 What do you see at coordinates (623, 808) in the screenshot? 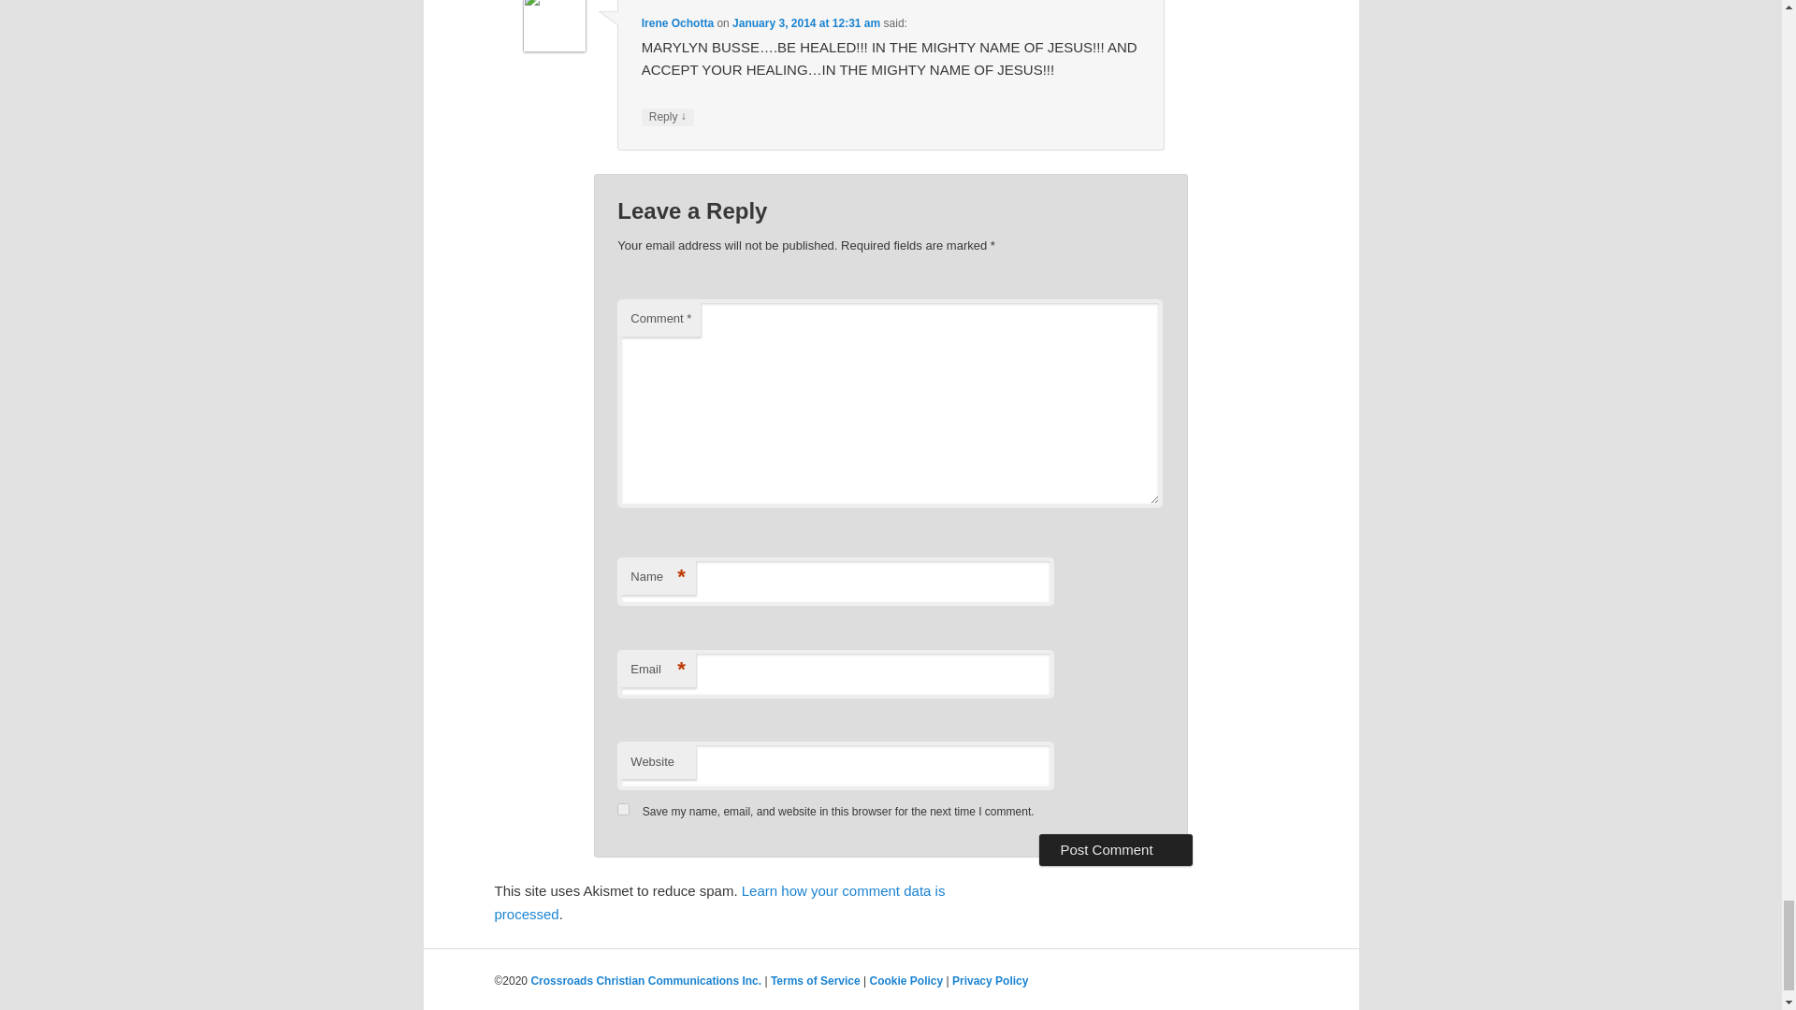
I see `yes` at bounding box center [623, 808].